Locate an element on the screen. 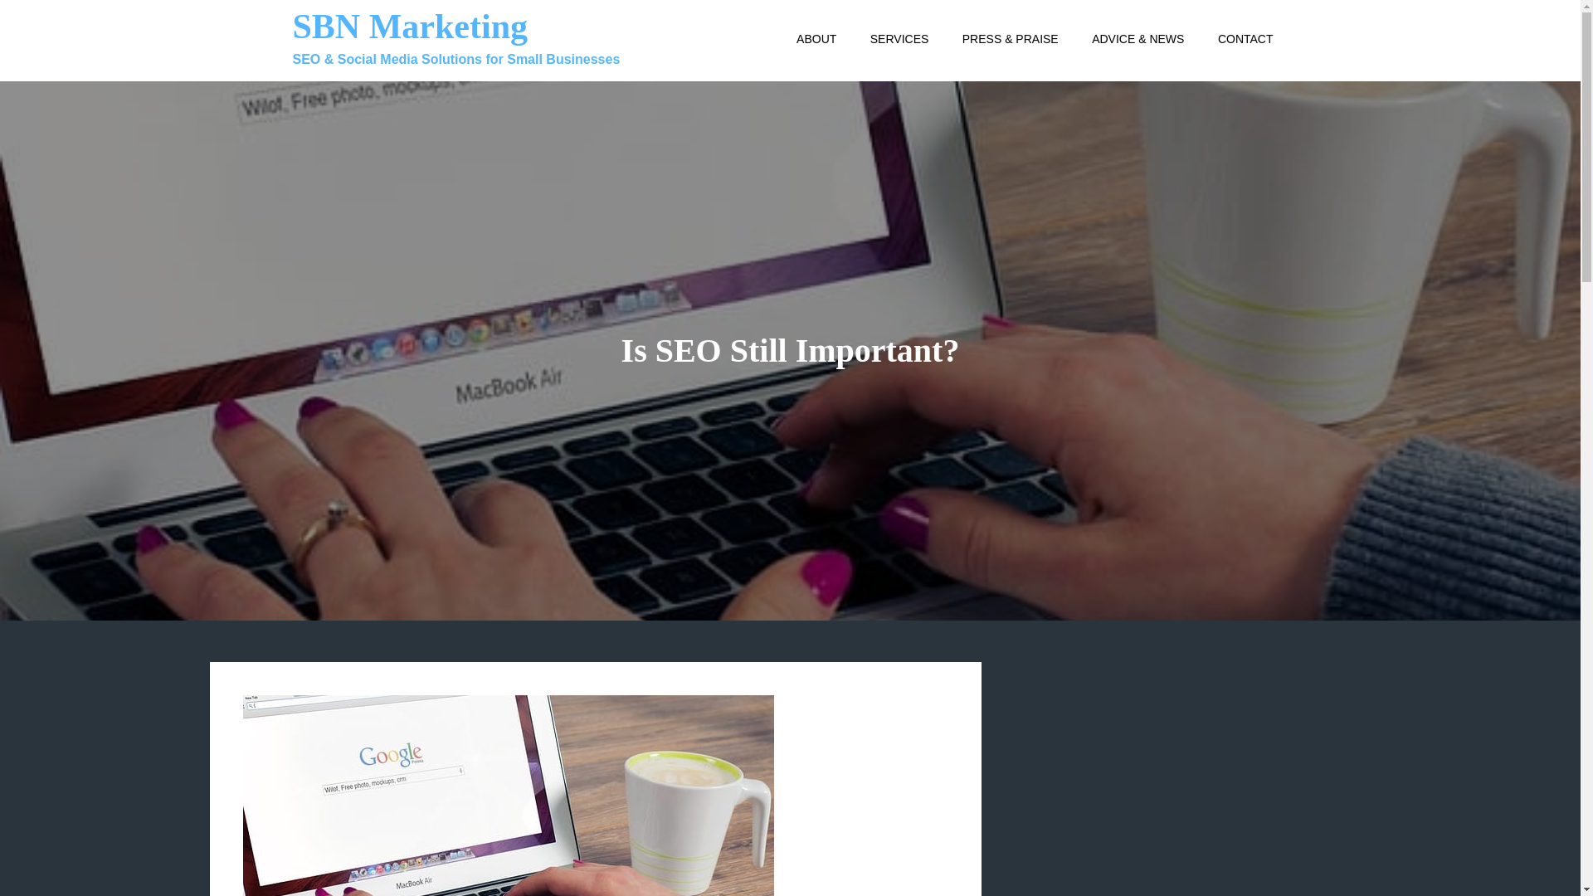  SERVICES is located at coordinates (899, 38).